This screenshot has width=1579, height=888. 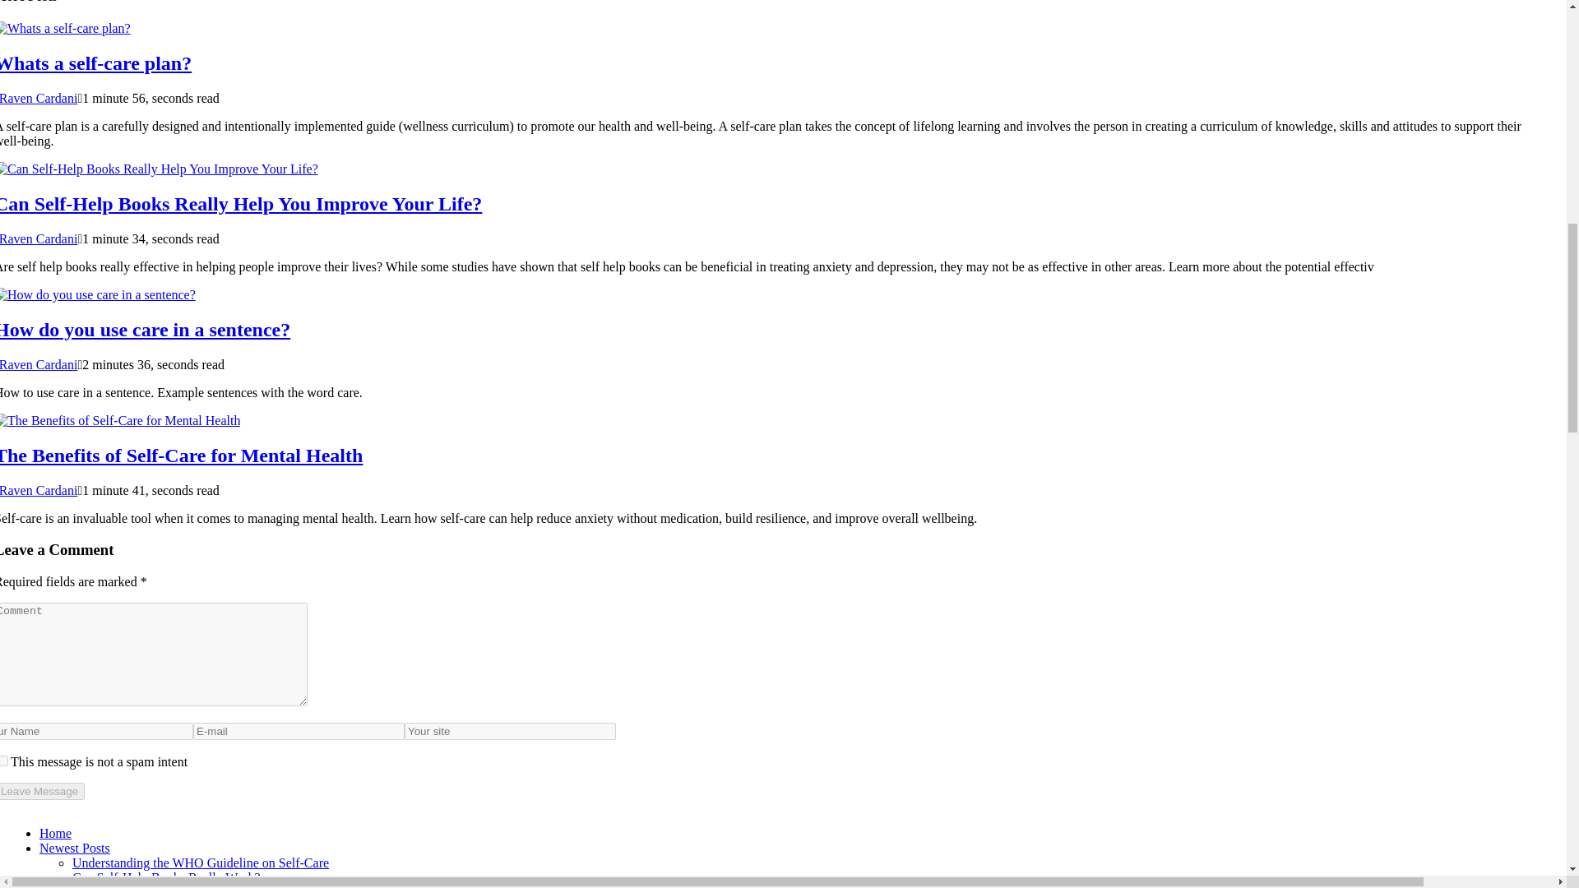 What do you see at coordinates (39, 238) in the screenshot?
I see `Raven Cardani` at bounding box center [39, 238].